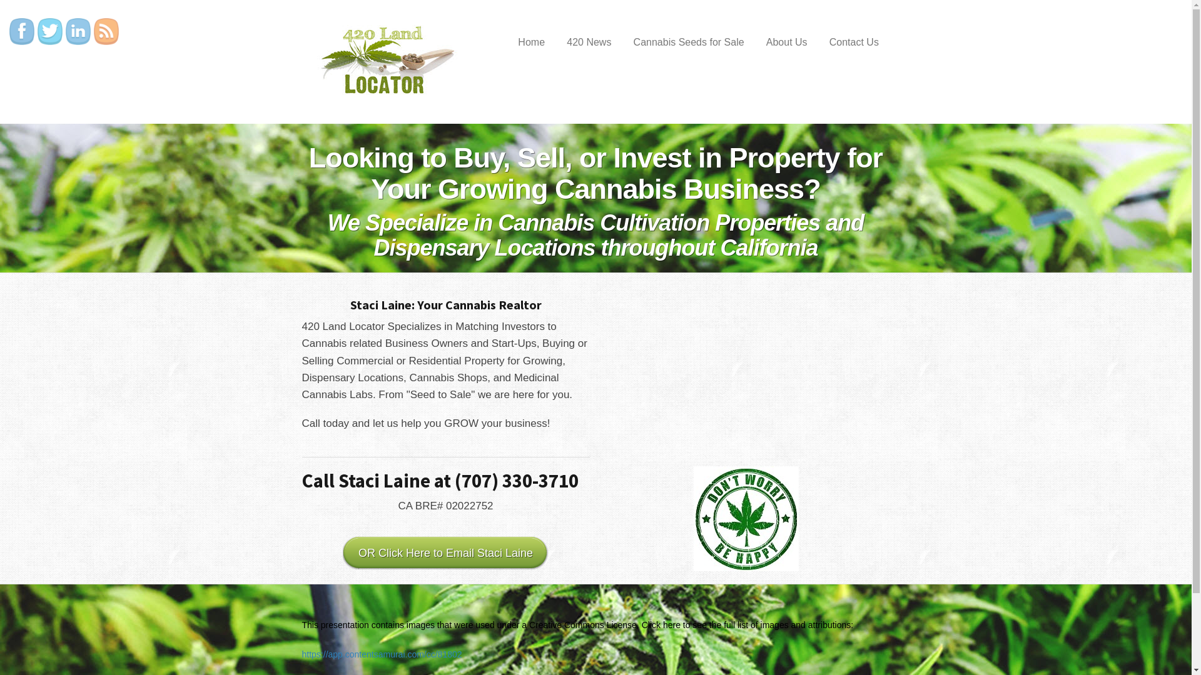 The image size is (1201, 675). Describe the element at coordinates (445, 553) in the screenshot. I see `OR Click Here to Email Staci Laine` at that location.